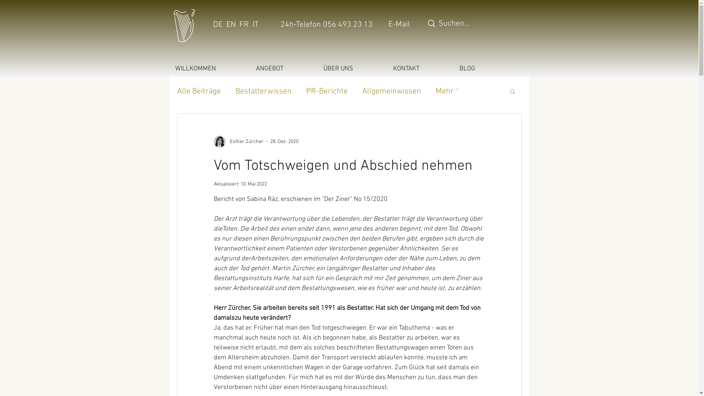 The height and width of the screenshot is (396, 704). Describe the element at coordinates (231, 25) in the screenshot. I see `EN` at that location.